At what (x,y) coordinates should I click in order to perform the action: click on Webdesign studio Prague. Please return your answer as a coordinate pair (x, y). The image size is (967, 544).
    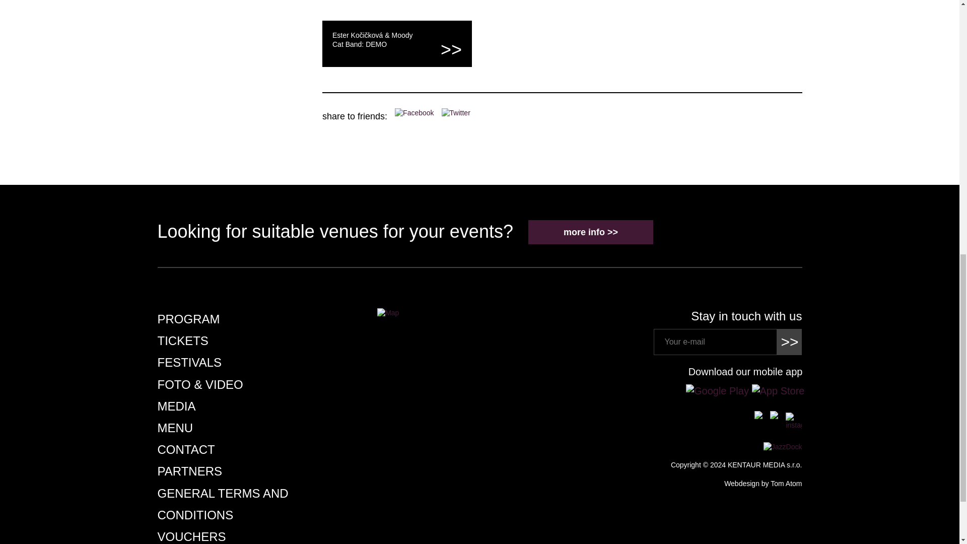
    Looking at the image, I should click on (763, 483).